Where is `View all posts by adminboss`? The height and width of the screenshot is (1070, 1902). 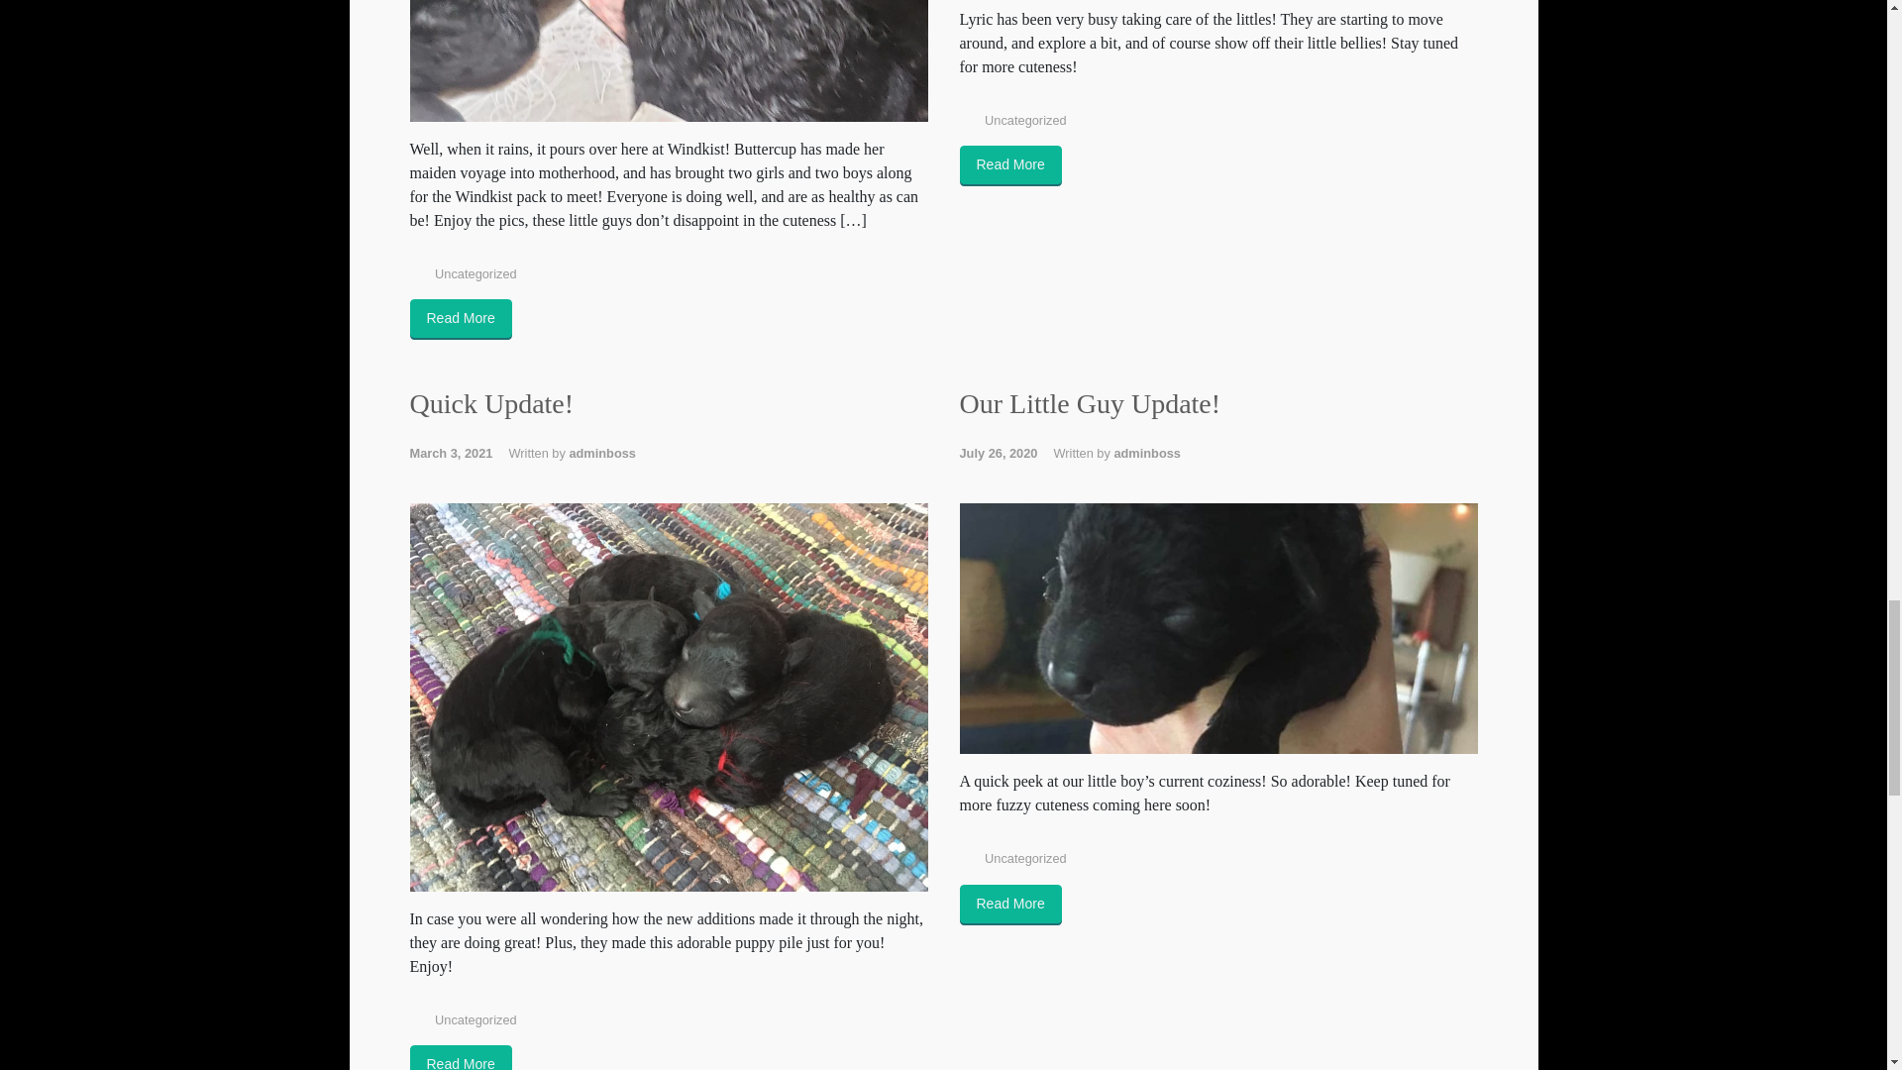
View all posts by adminboss is located at coordinates (1147, 454).